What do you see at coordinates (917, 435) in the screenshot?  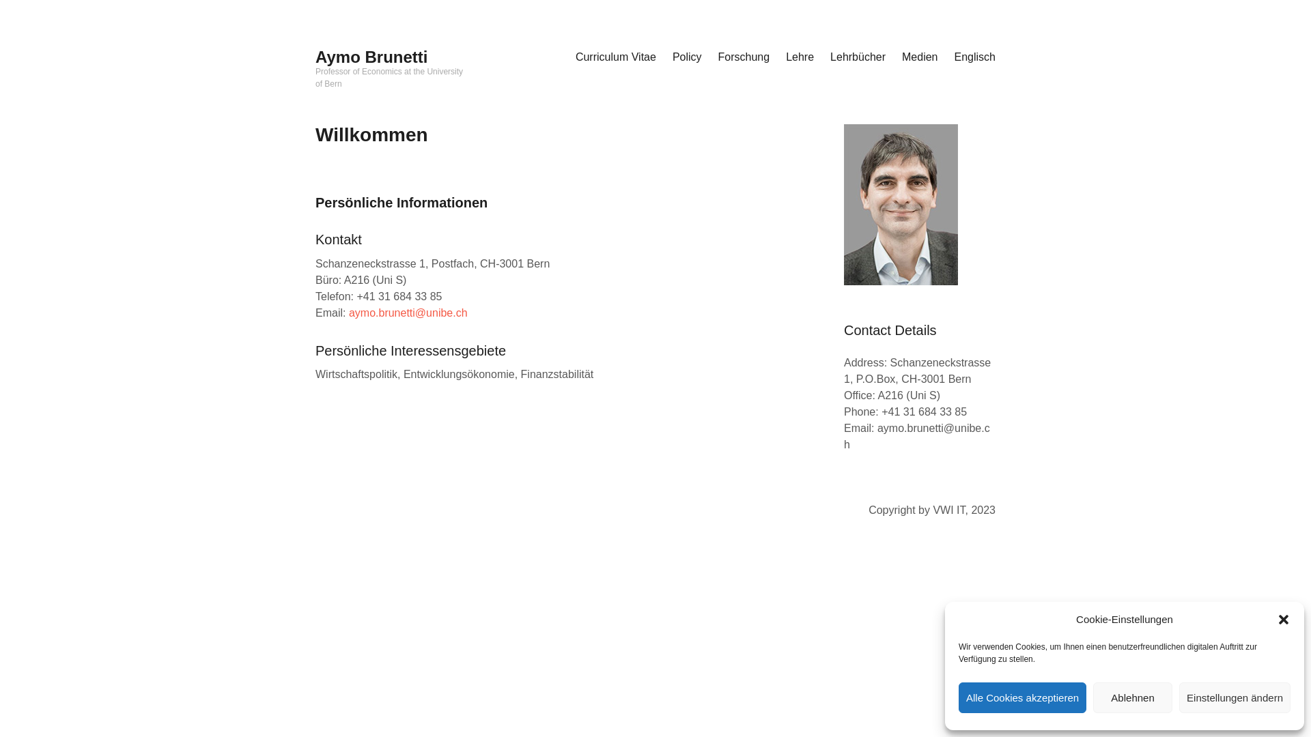 I see `aymo.brunetti@unibe.ch` at bounding box center [917, 435].